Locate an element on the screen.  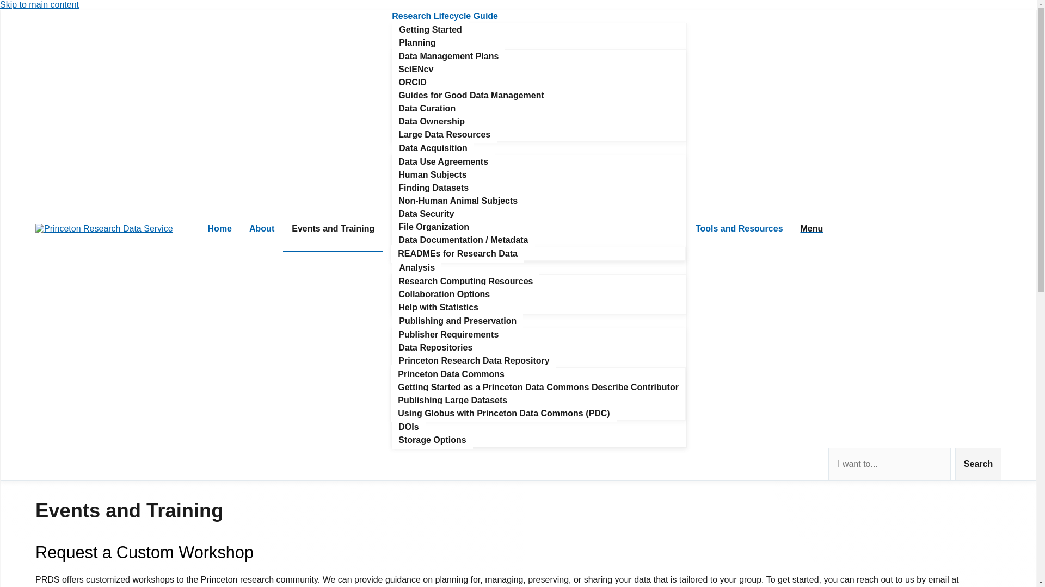
Planning is located at coordinates (417, 42).